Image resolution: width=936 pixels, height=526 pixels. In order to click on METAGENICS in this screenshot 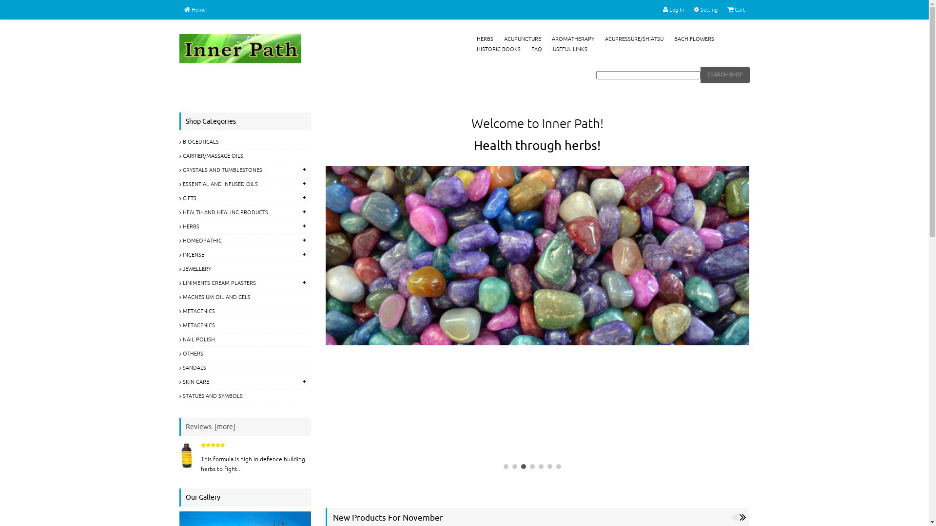, I will do `click(245, 312)`.